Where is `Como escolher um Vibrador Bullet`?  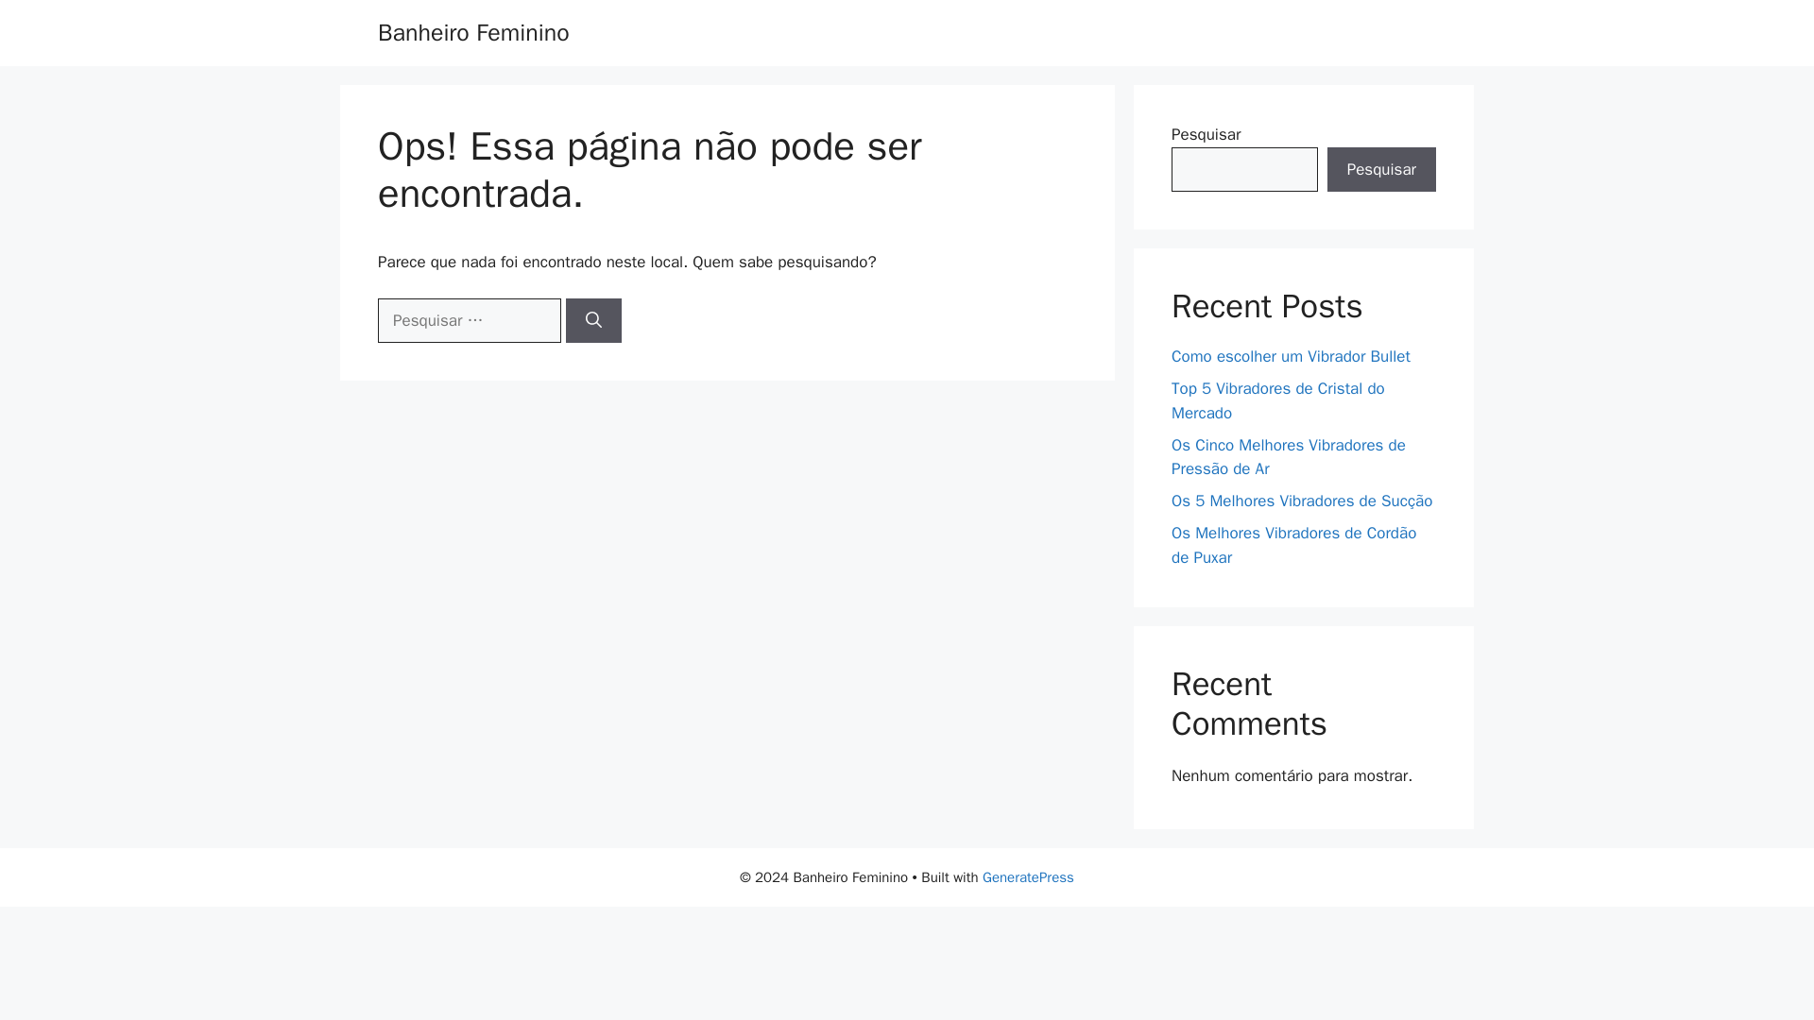 Como escolher um Vibrador Bullet is located at coordinates (1291, 356).